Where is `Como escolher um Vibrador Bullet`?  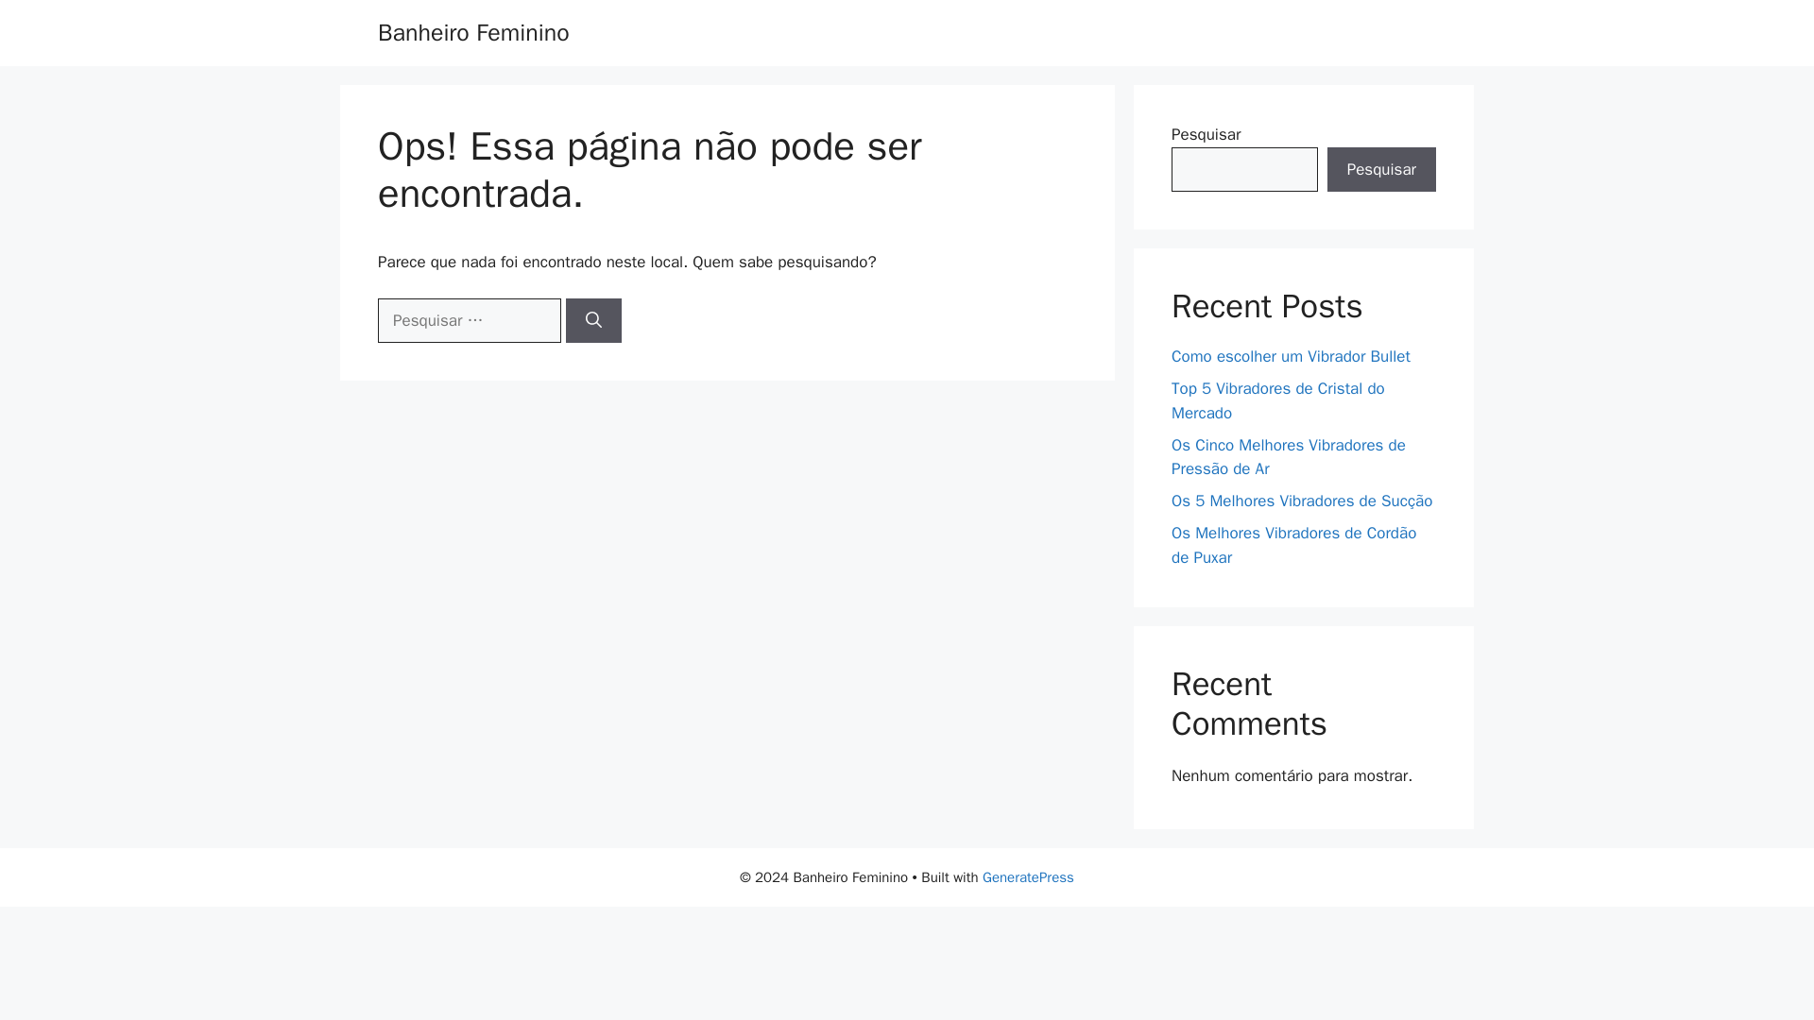 Como escolher um Vibrador Bullet is located at coordinates (1291, 356).